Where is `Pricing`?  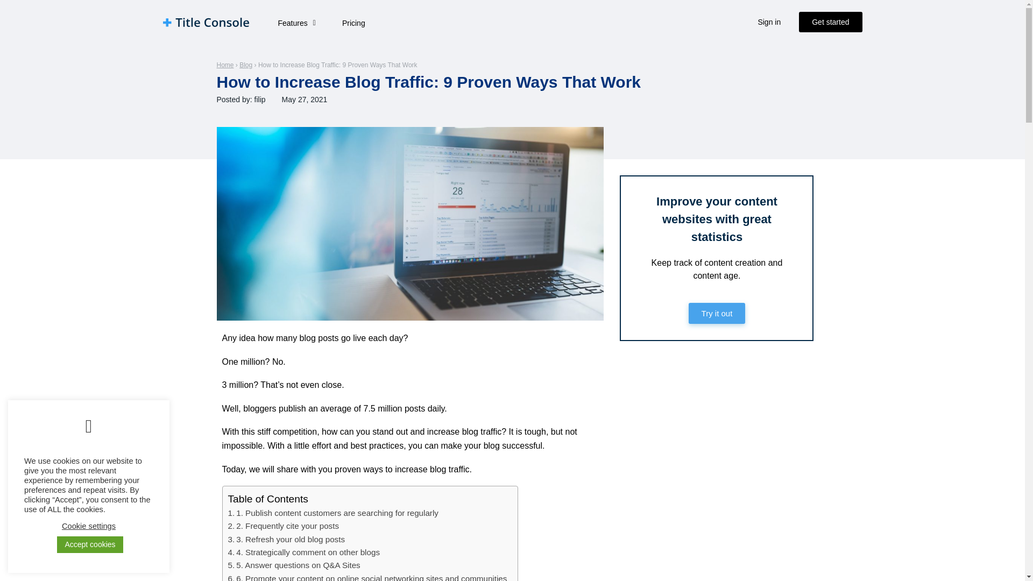 Pricing is located at coordinates (353, 23).